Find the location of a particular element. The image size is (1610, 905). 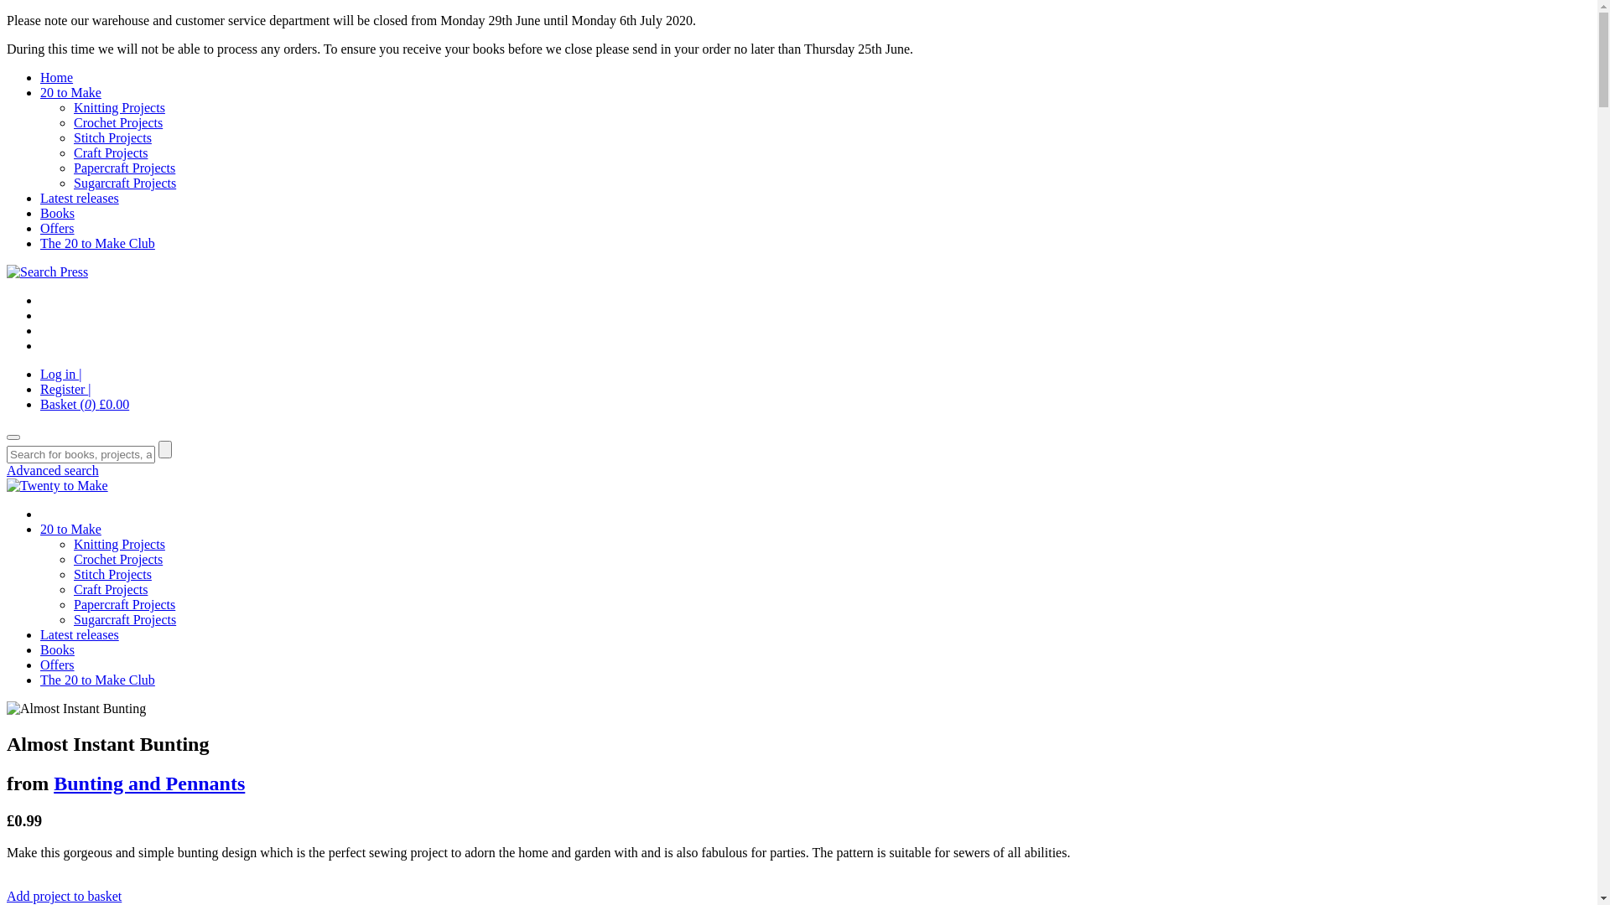

Books is located at coordinates (57, 213).